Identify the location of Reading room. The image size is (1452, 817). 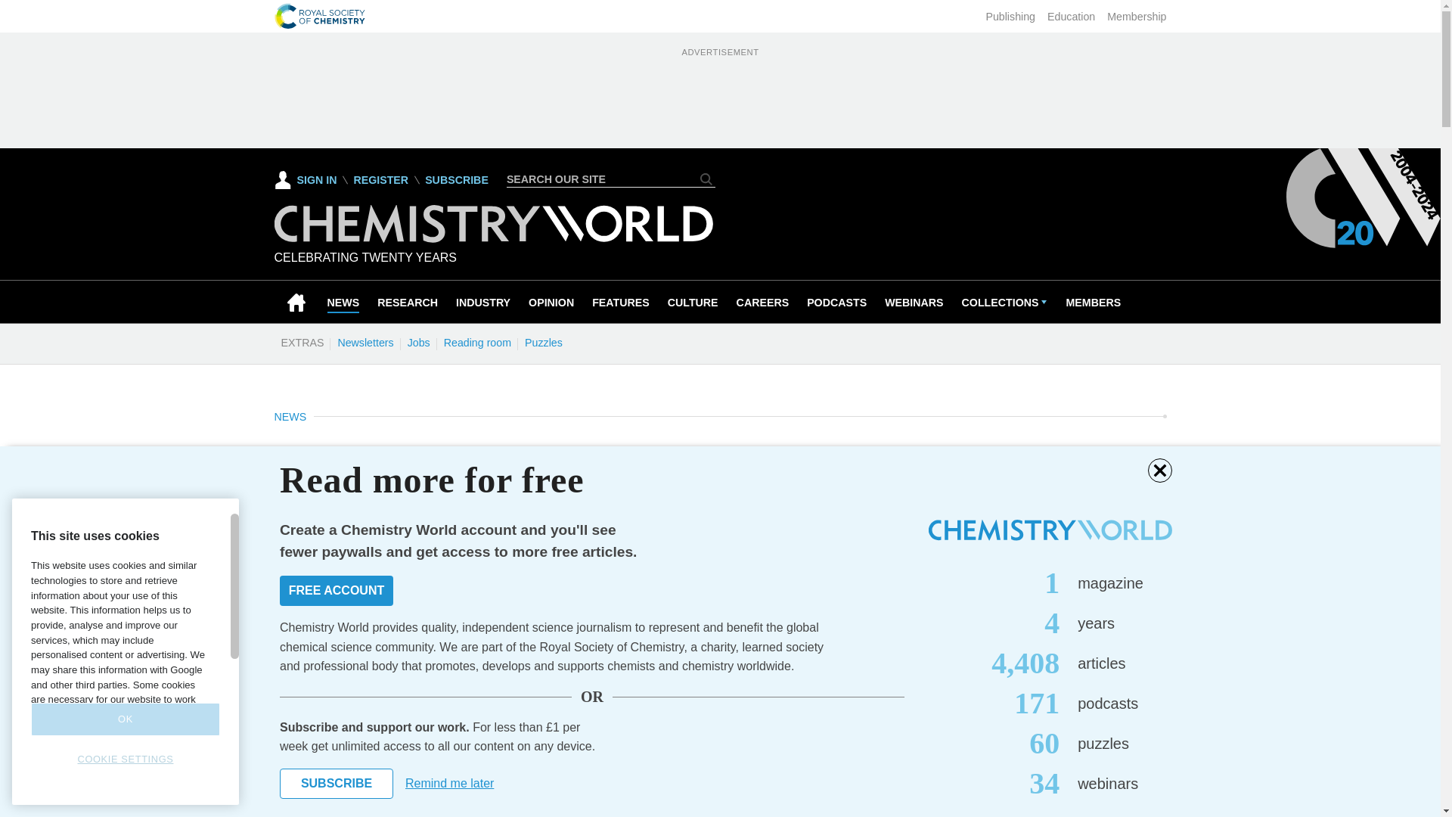
(477, 342).